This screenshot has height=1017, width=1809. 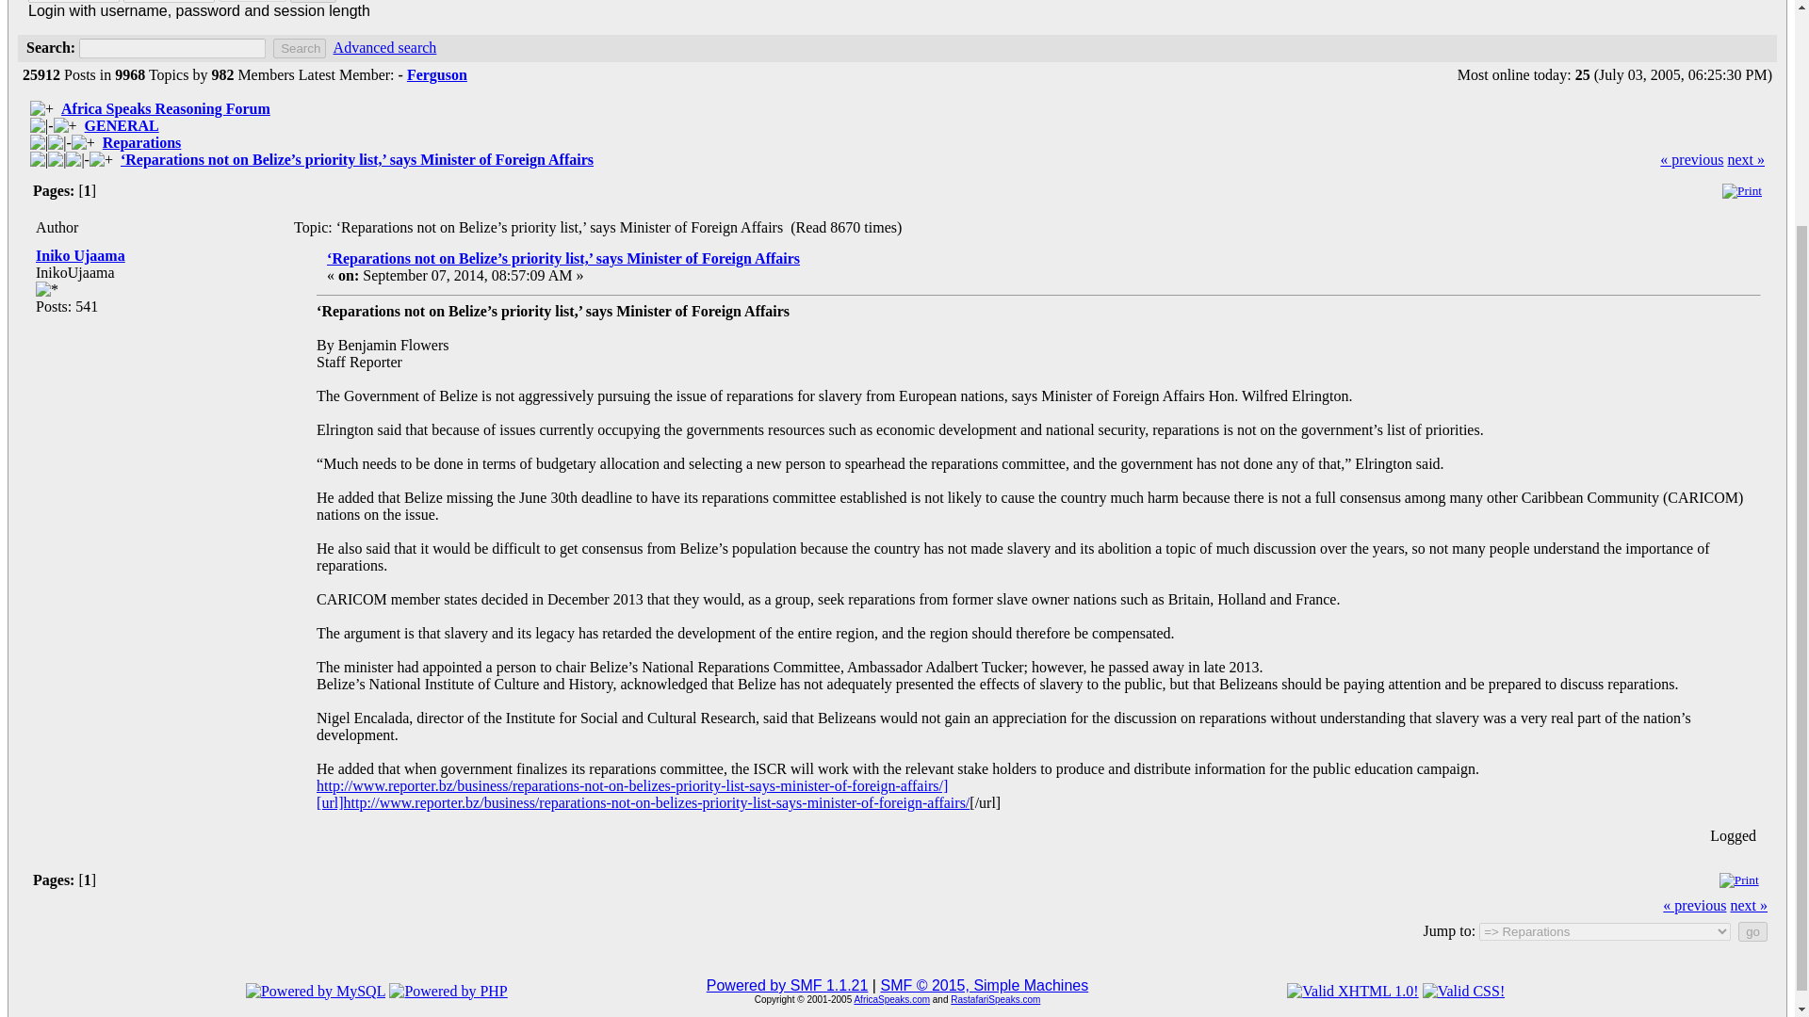 What do you see at coordinates (80, 255) in the screenshot?
I see `Iniko Ujaama` at bounding box center [80, 255].